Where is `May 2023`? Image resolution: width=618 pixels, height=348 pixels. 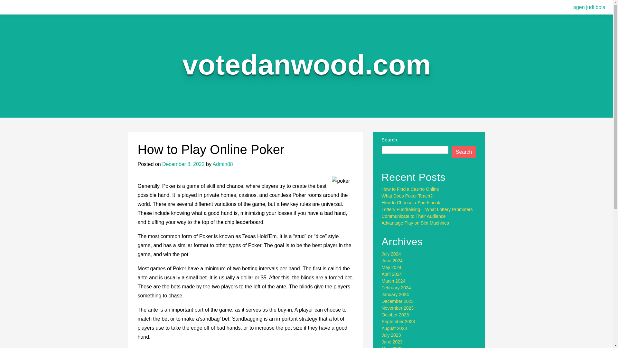
May 2023 is located at coordinates (391, 347).